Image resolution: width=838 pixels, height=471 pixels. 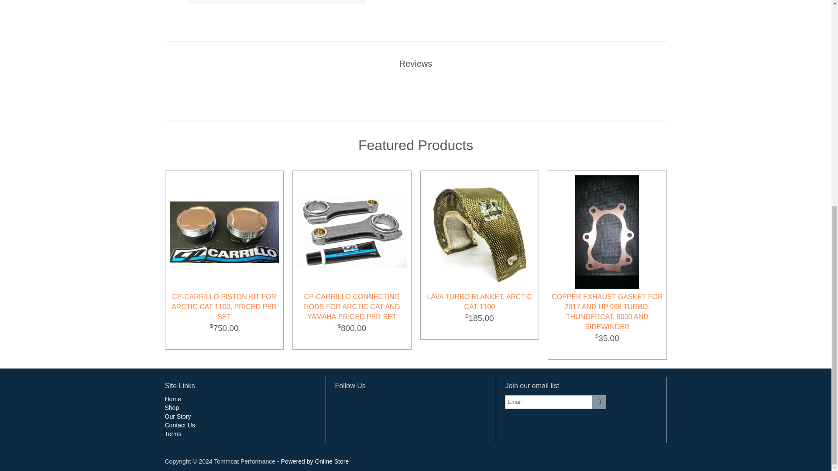 What do you see at coordinates (173, 434) in the screenshot?
I see `Terms` at bounding box center [173, 434].